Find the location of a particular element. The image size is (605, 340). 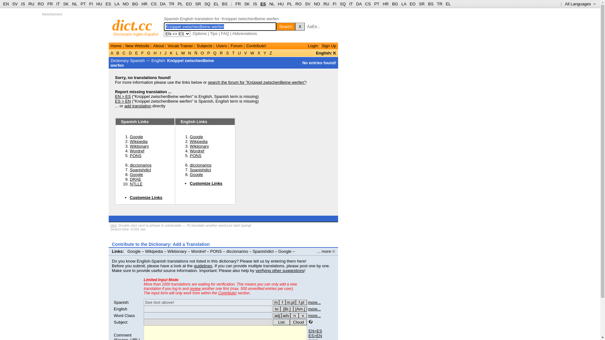

ES>EN is located at coordinates (315, 336).